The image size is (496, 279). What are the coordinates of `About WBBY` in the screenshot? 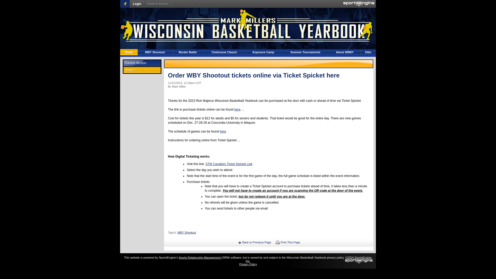 It's located at (345, 52).